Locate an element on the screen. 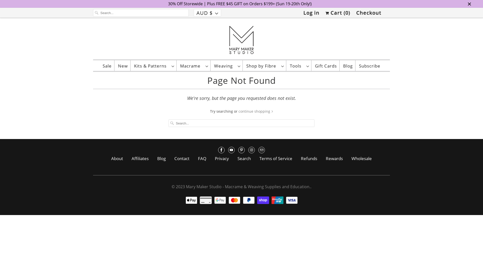 The width and height of the screenshot is (483, 271). Rewards is located at coordinates (334, 159).